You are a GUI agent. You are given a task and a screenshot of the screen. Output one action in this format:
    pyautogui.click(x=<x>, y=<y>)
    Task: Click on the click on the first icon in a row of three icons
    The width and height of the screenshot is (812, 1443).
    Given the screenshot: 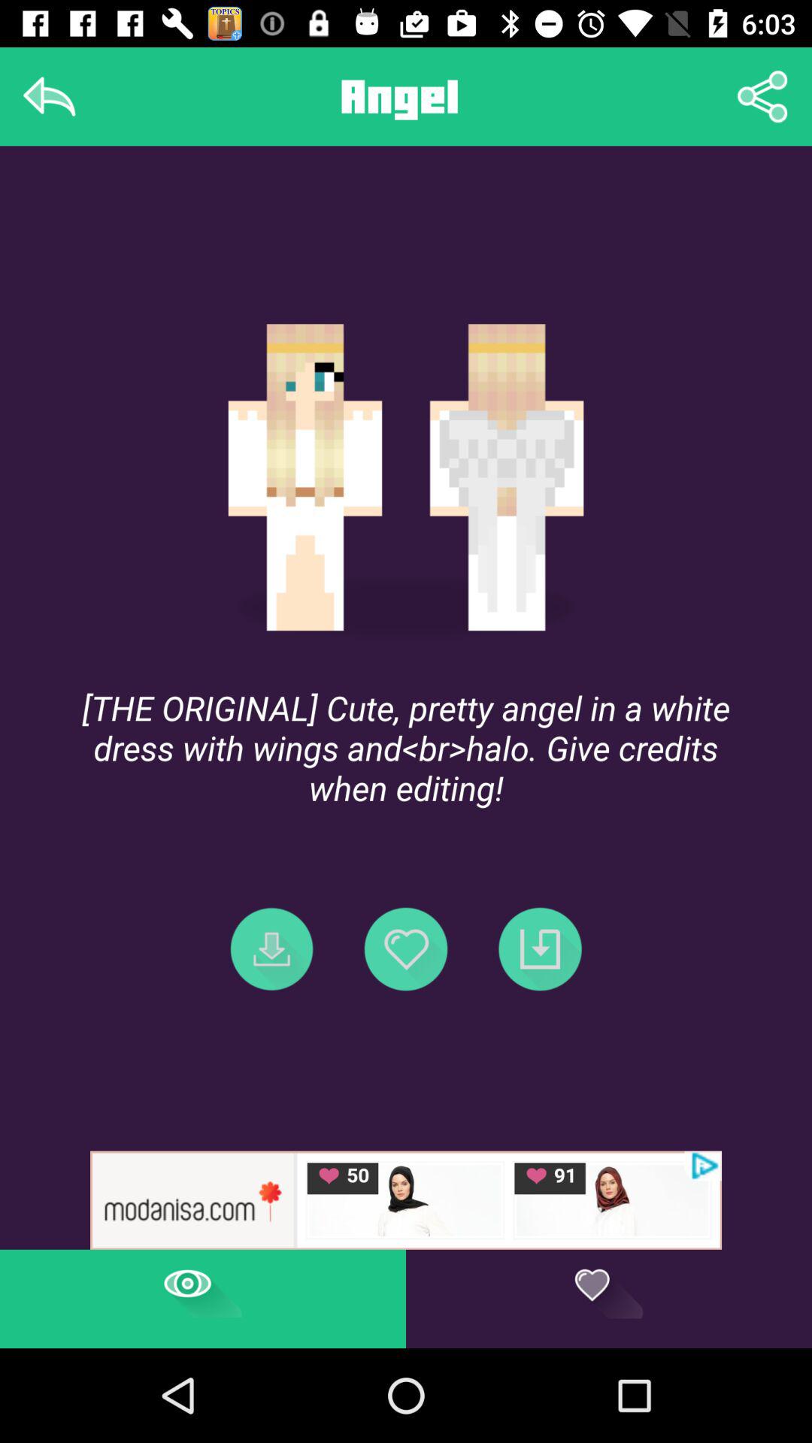 What is the action you would take?
    pyautogui.click(x=272, y=949)
    